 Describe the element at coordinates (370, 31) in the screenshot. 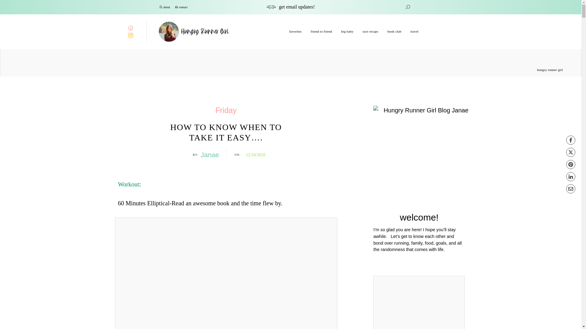

I see `race recaps` at that location.